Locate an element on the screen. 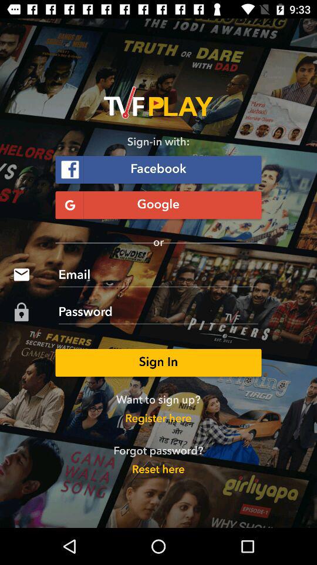 This screenshot has width=317, height=565. click the icon below the want to sign is located at coordinates (158, 419).